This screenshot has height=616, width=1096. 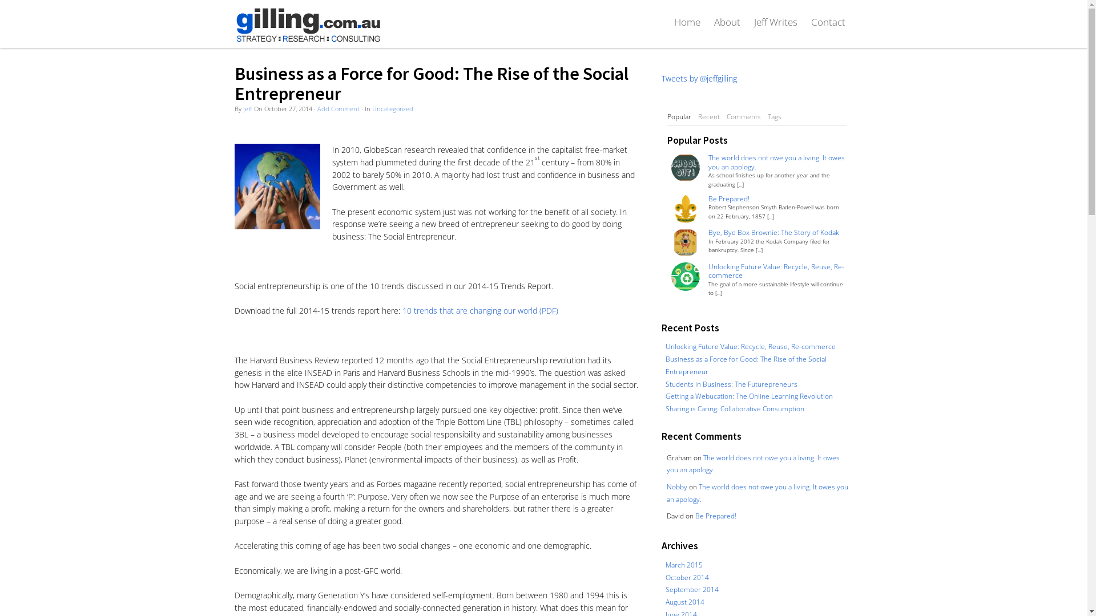 What do you see at coordinates (777, 162) in the screenshot?
I see `The world does not owe you a living. It owes you an apology.` at bounding box center [777, 162].